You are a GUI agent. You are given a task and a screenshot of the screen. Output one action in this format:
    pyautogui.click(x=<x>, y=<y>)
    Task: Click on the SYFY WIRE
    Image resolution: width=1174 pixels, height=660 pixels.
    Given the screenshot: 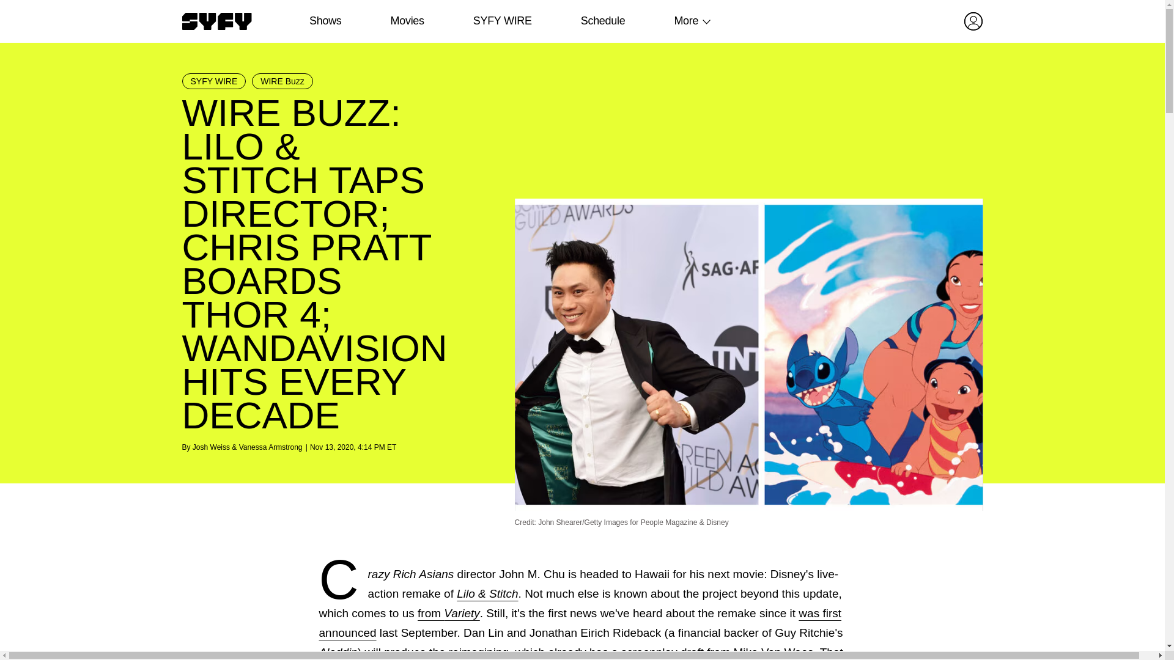 What is the action you would take?
    pyautogui.click(x=214, y=81)
    